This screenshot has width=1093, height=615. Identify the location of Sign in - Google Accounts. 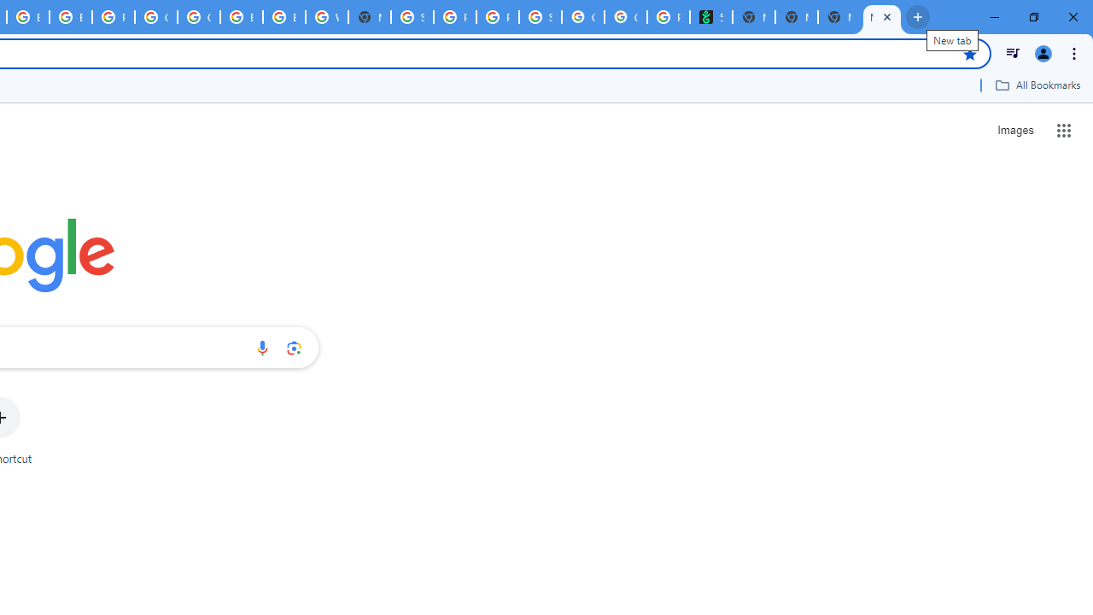
(412, 17).